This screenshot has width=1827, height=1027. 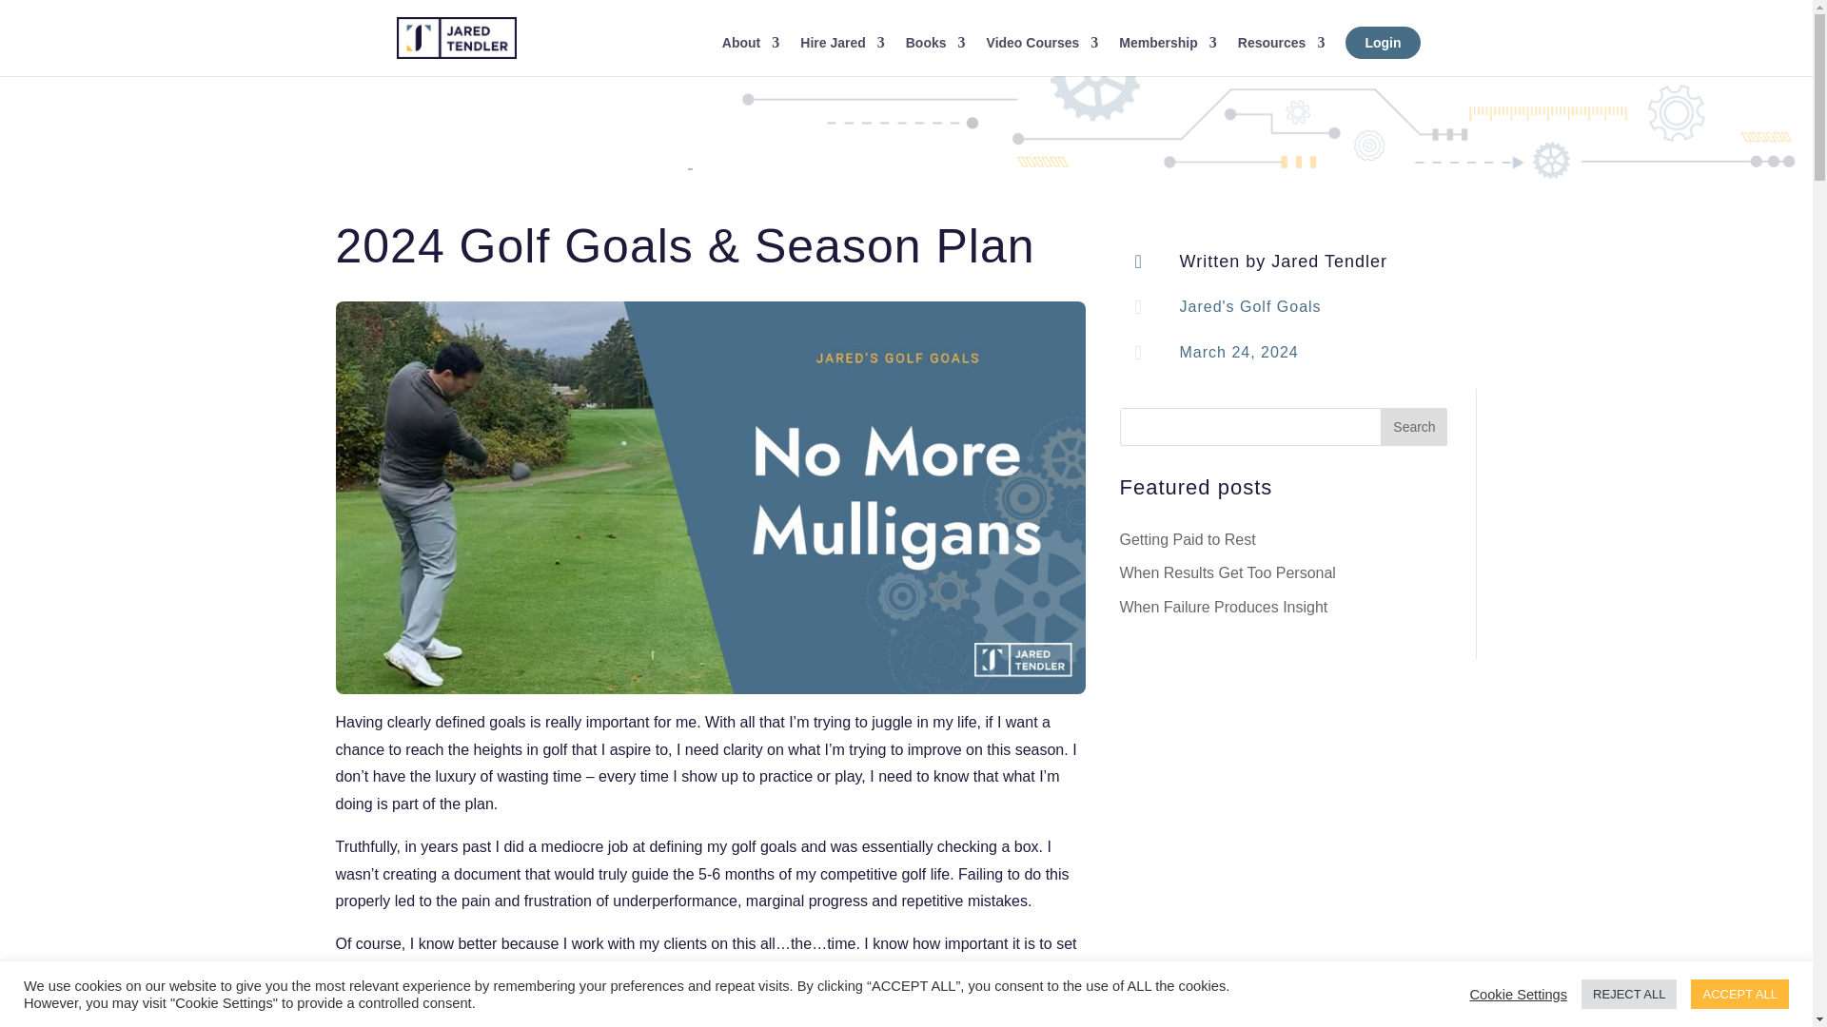 What do you see at coordinates (750, 55) in the screenshot?
I see `About` at bounding box center [750, 55].